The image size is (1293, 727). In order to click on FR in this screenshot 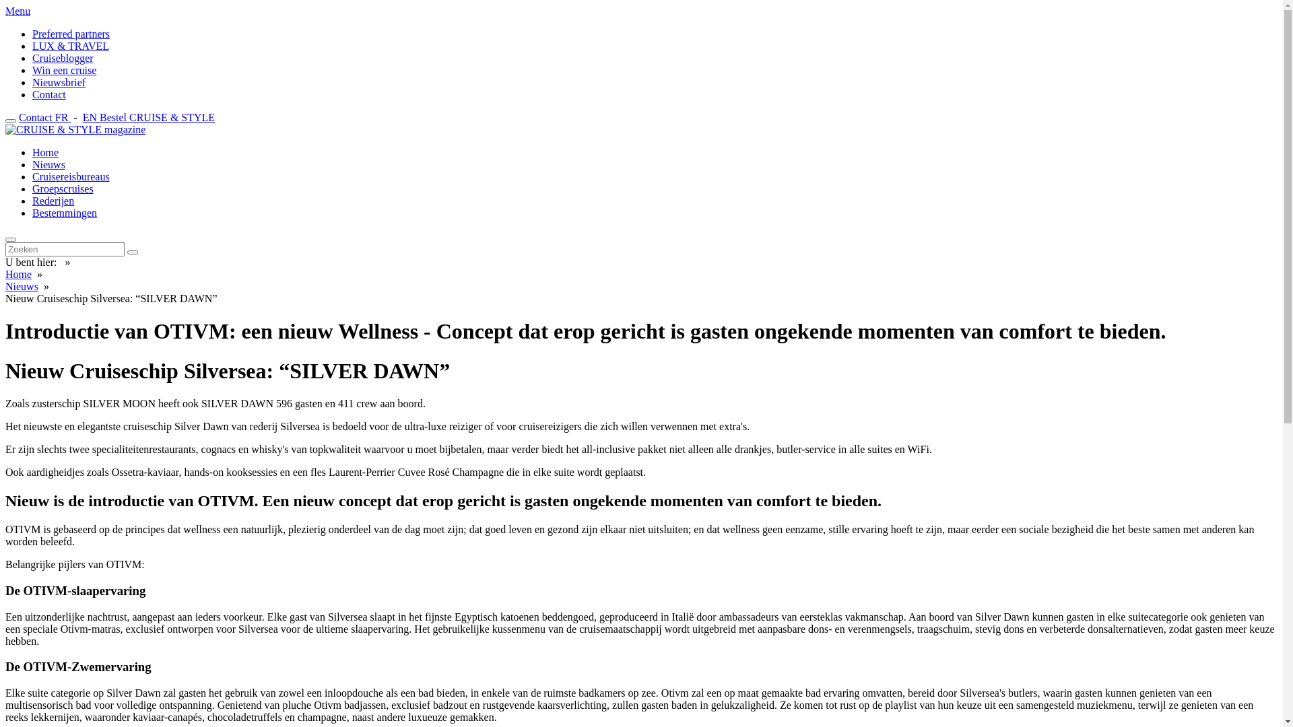, I will do `click(63, 117)`.